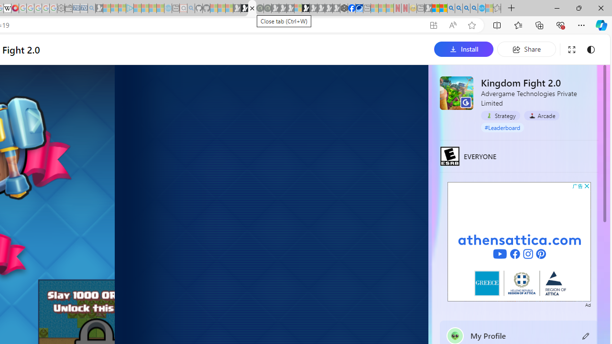  I want to click on Kingdom Fight 2.0, so click(456, 93).